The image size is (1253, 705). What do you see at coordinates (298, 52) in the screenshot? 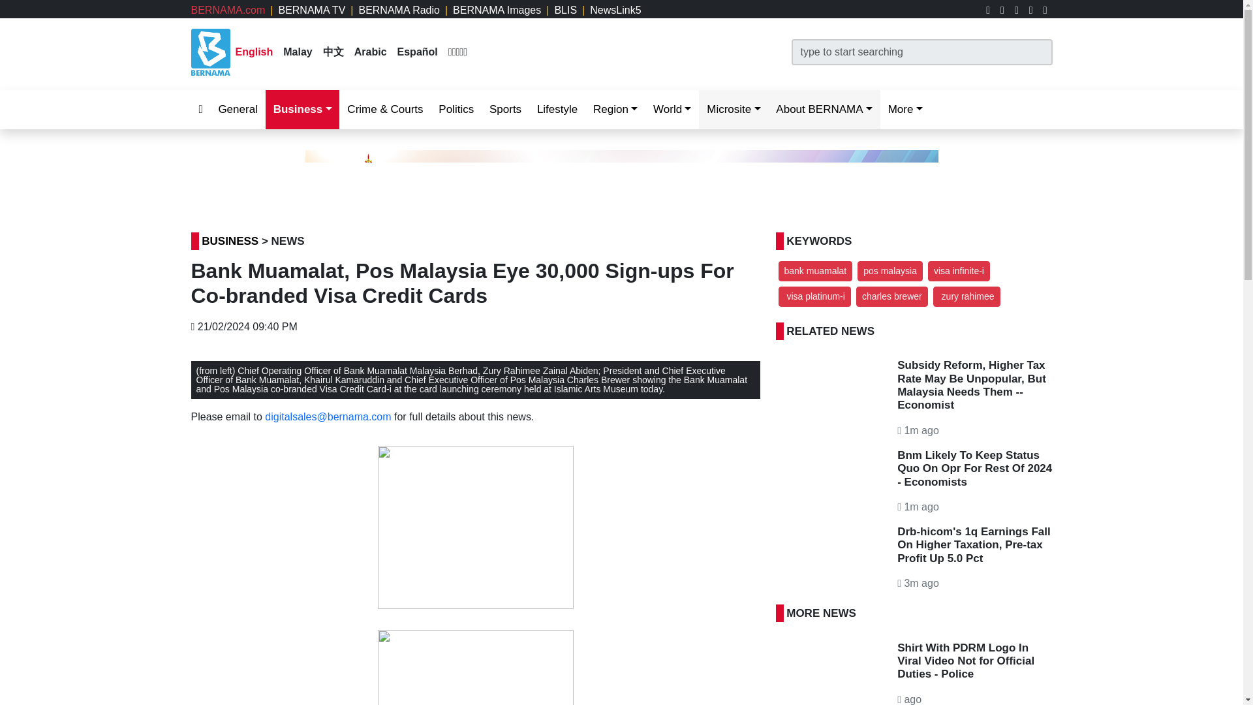
I see `Malay` at bounding box center [298, 52].